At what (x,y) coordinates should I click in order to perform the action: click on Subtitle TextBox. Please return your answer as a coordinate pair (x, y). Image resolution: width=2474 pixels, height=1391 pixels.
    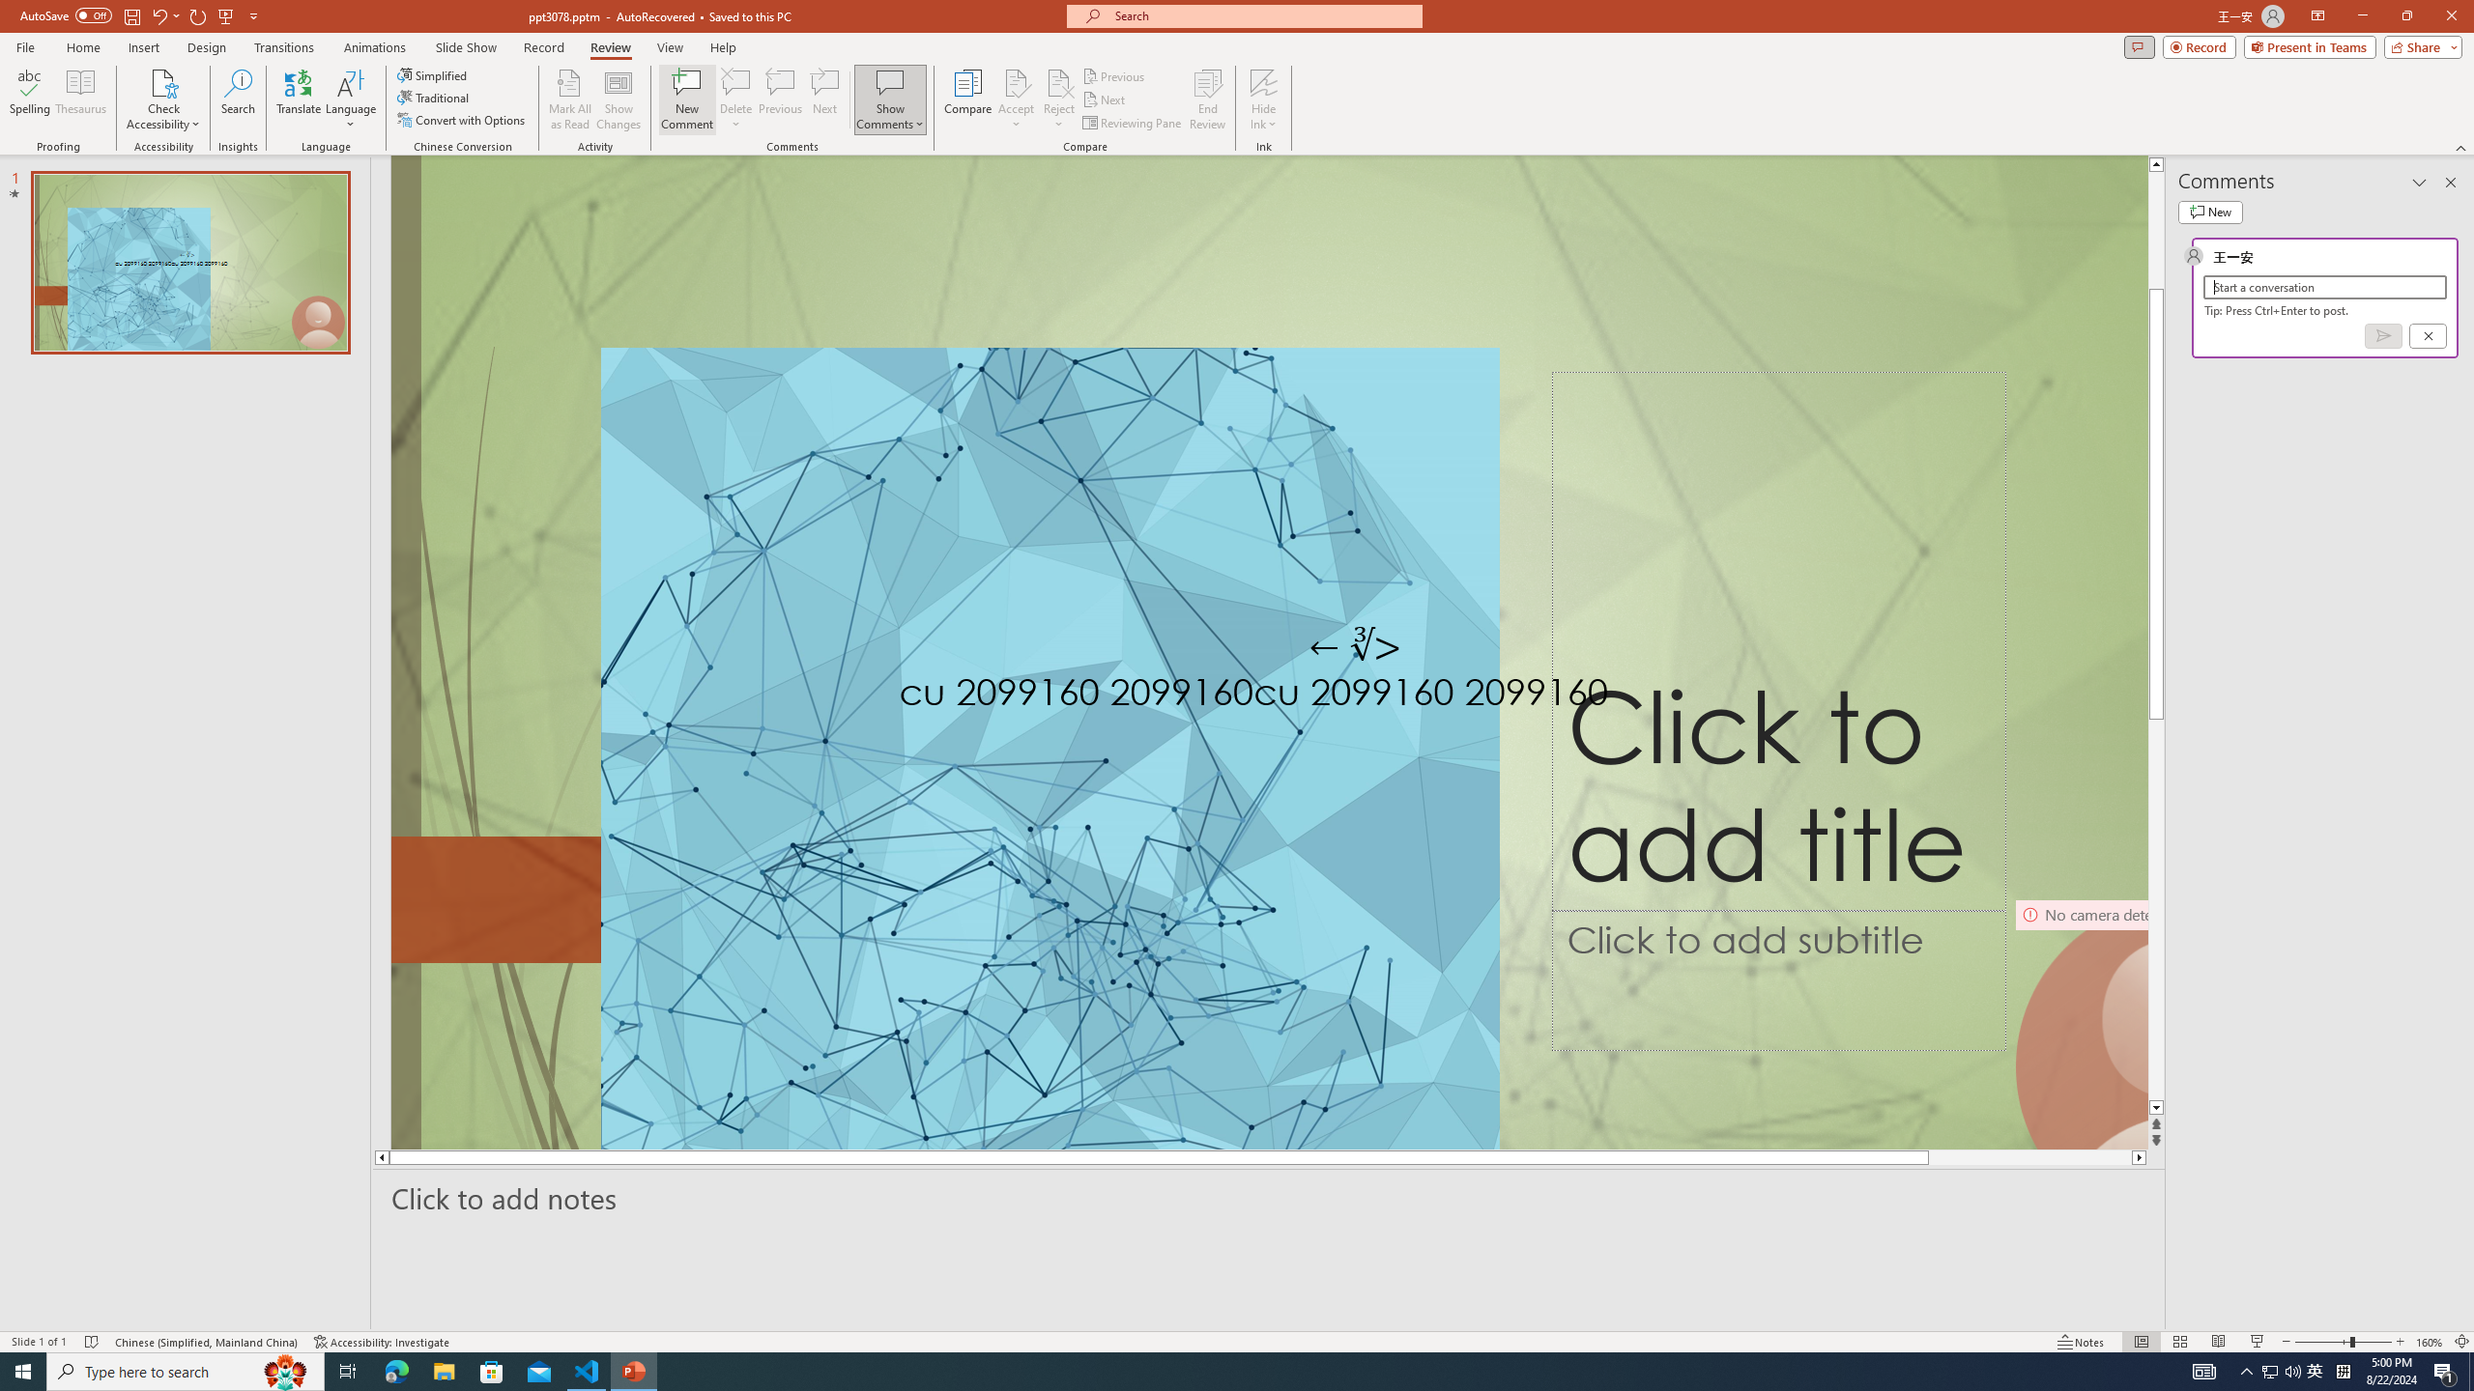
    Looking at the image, I should click on (1778, 979).